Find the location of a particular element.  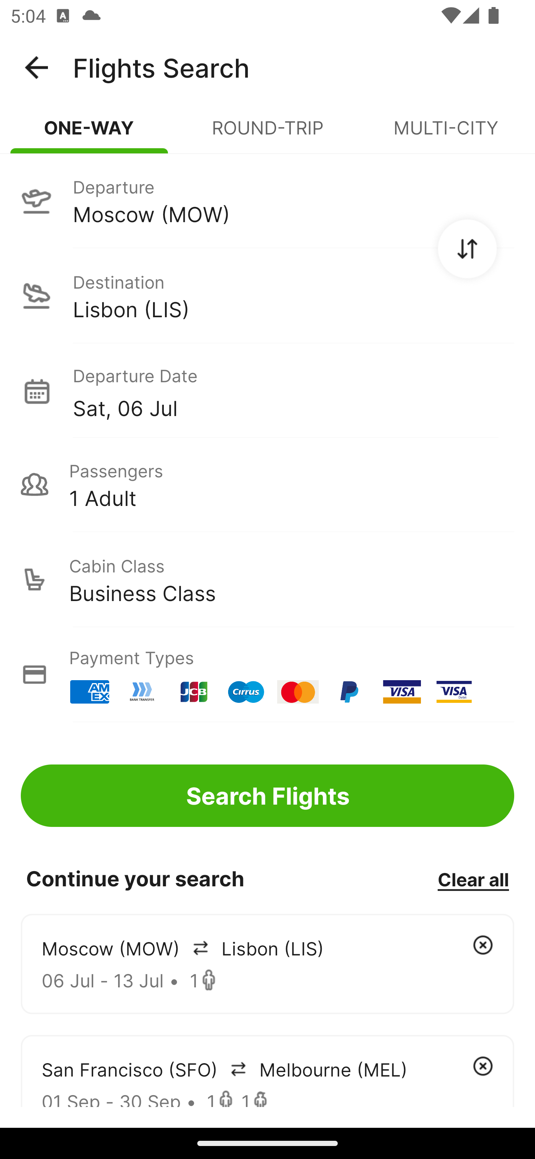

Payment Types is located at coordinates (267, 675).